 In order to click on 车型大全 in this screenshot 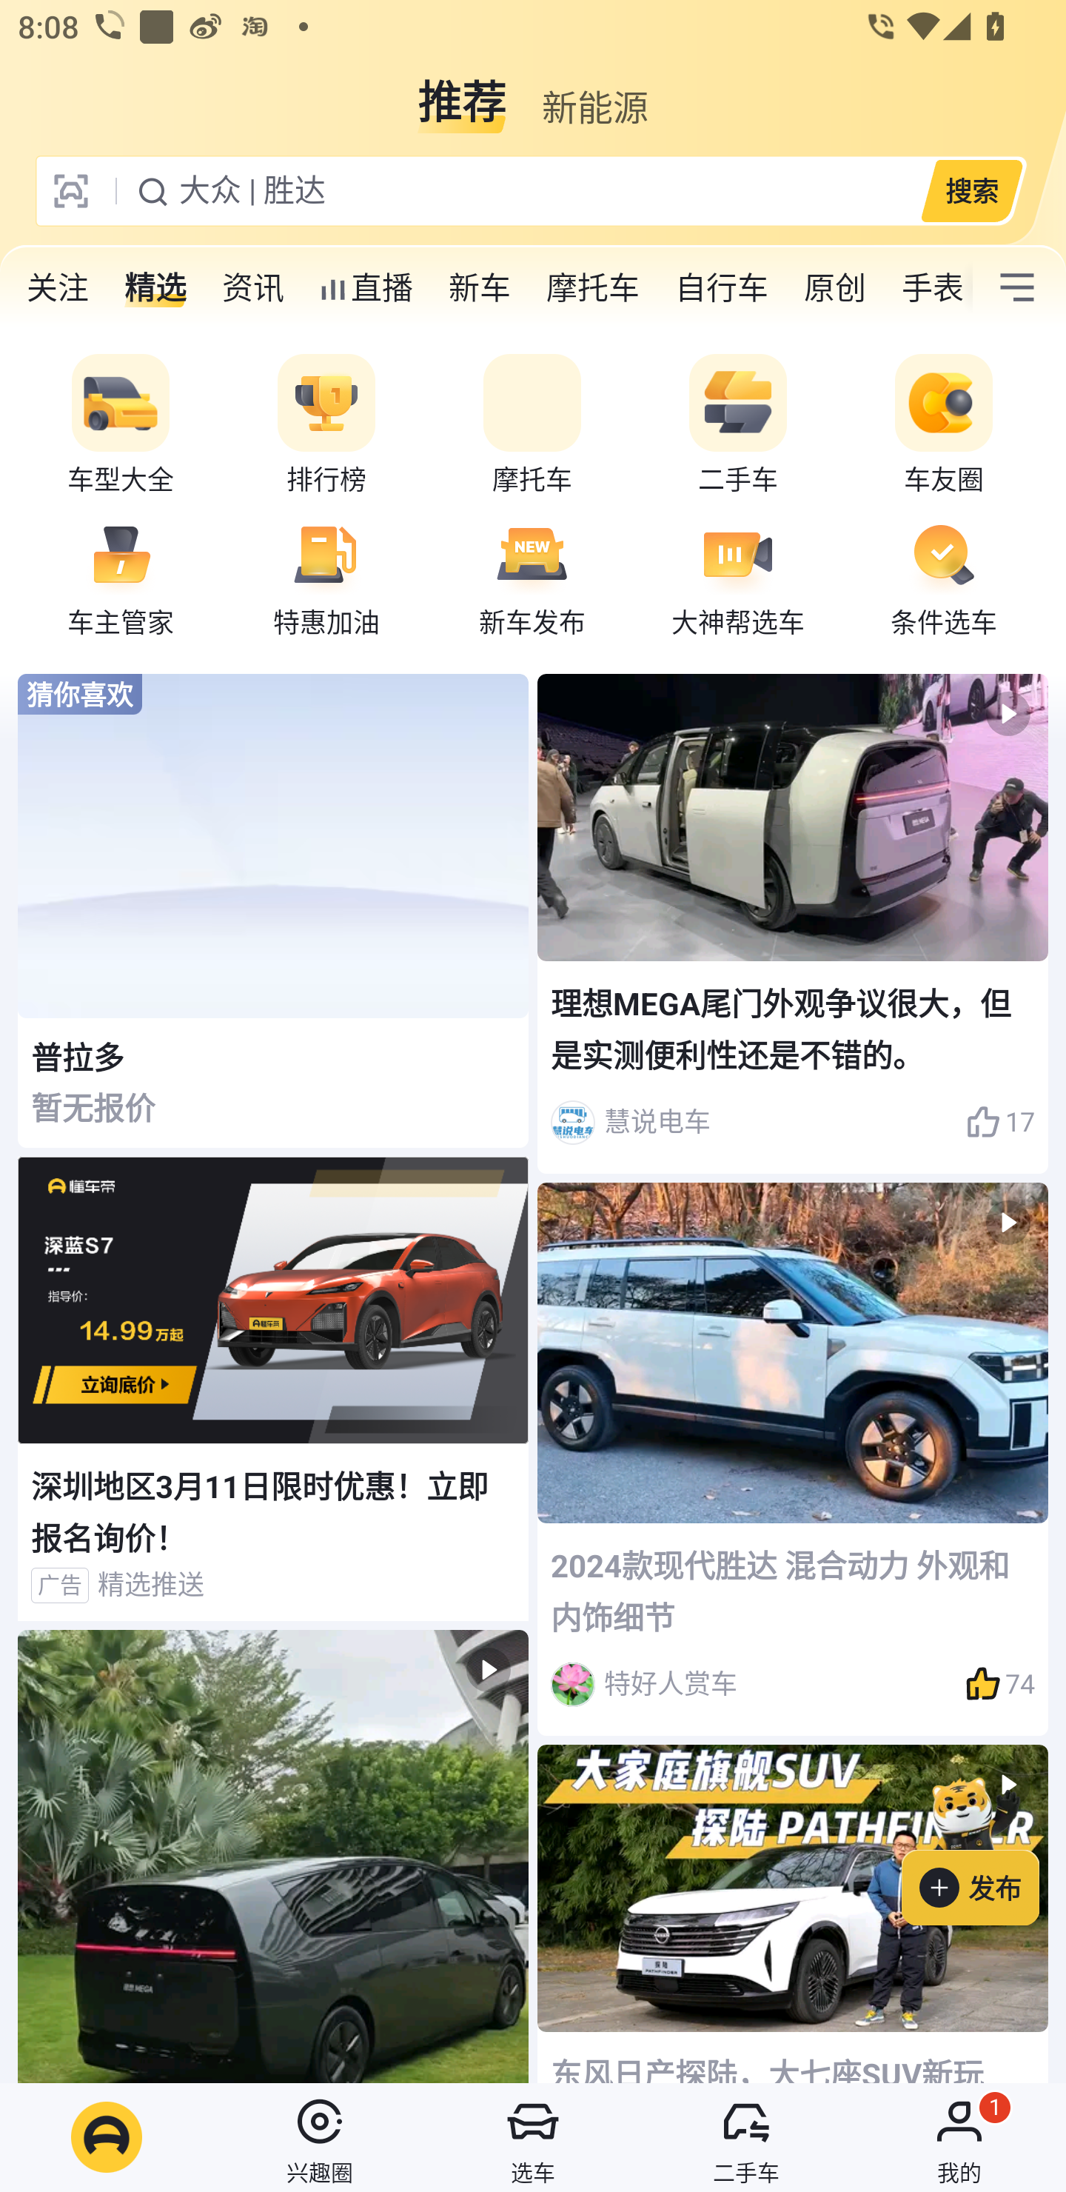, I will do `click(121, 425)`.